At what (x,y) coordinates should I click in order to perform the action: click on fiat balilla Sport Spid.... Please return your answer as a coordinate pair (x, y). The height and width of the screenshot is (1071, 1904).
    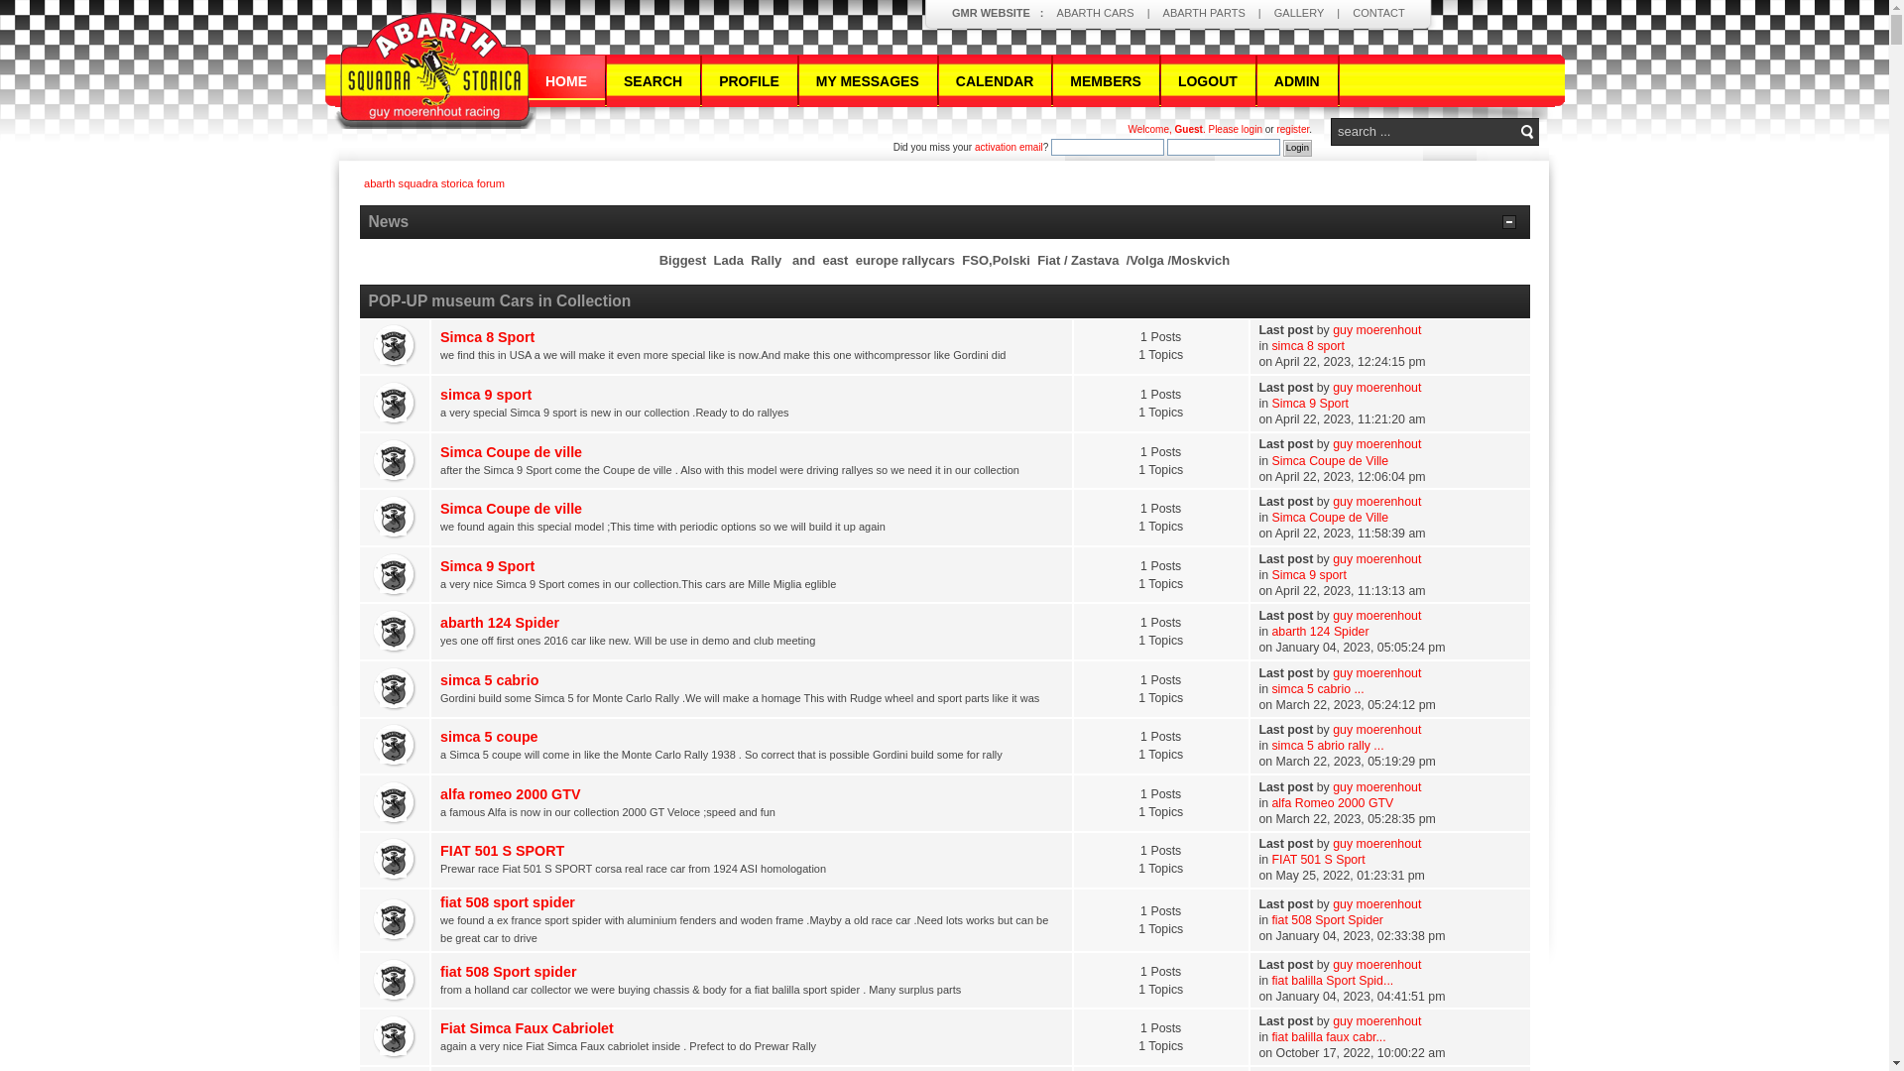
    Looking at the image, I should click on (1333, 981).